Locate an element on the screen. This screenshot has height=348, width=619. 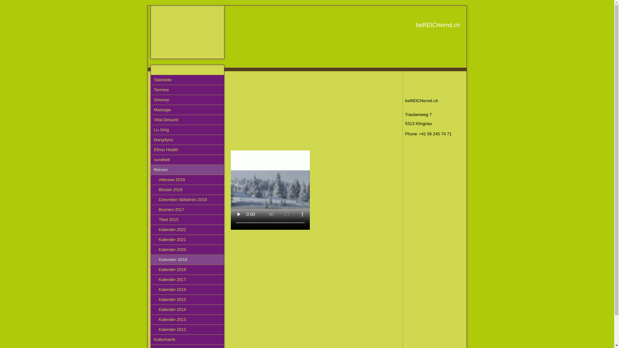
Smovey is located at coordinates (188, 100).